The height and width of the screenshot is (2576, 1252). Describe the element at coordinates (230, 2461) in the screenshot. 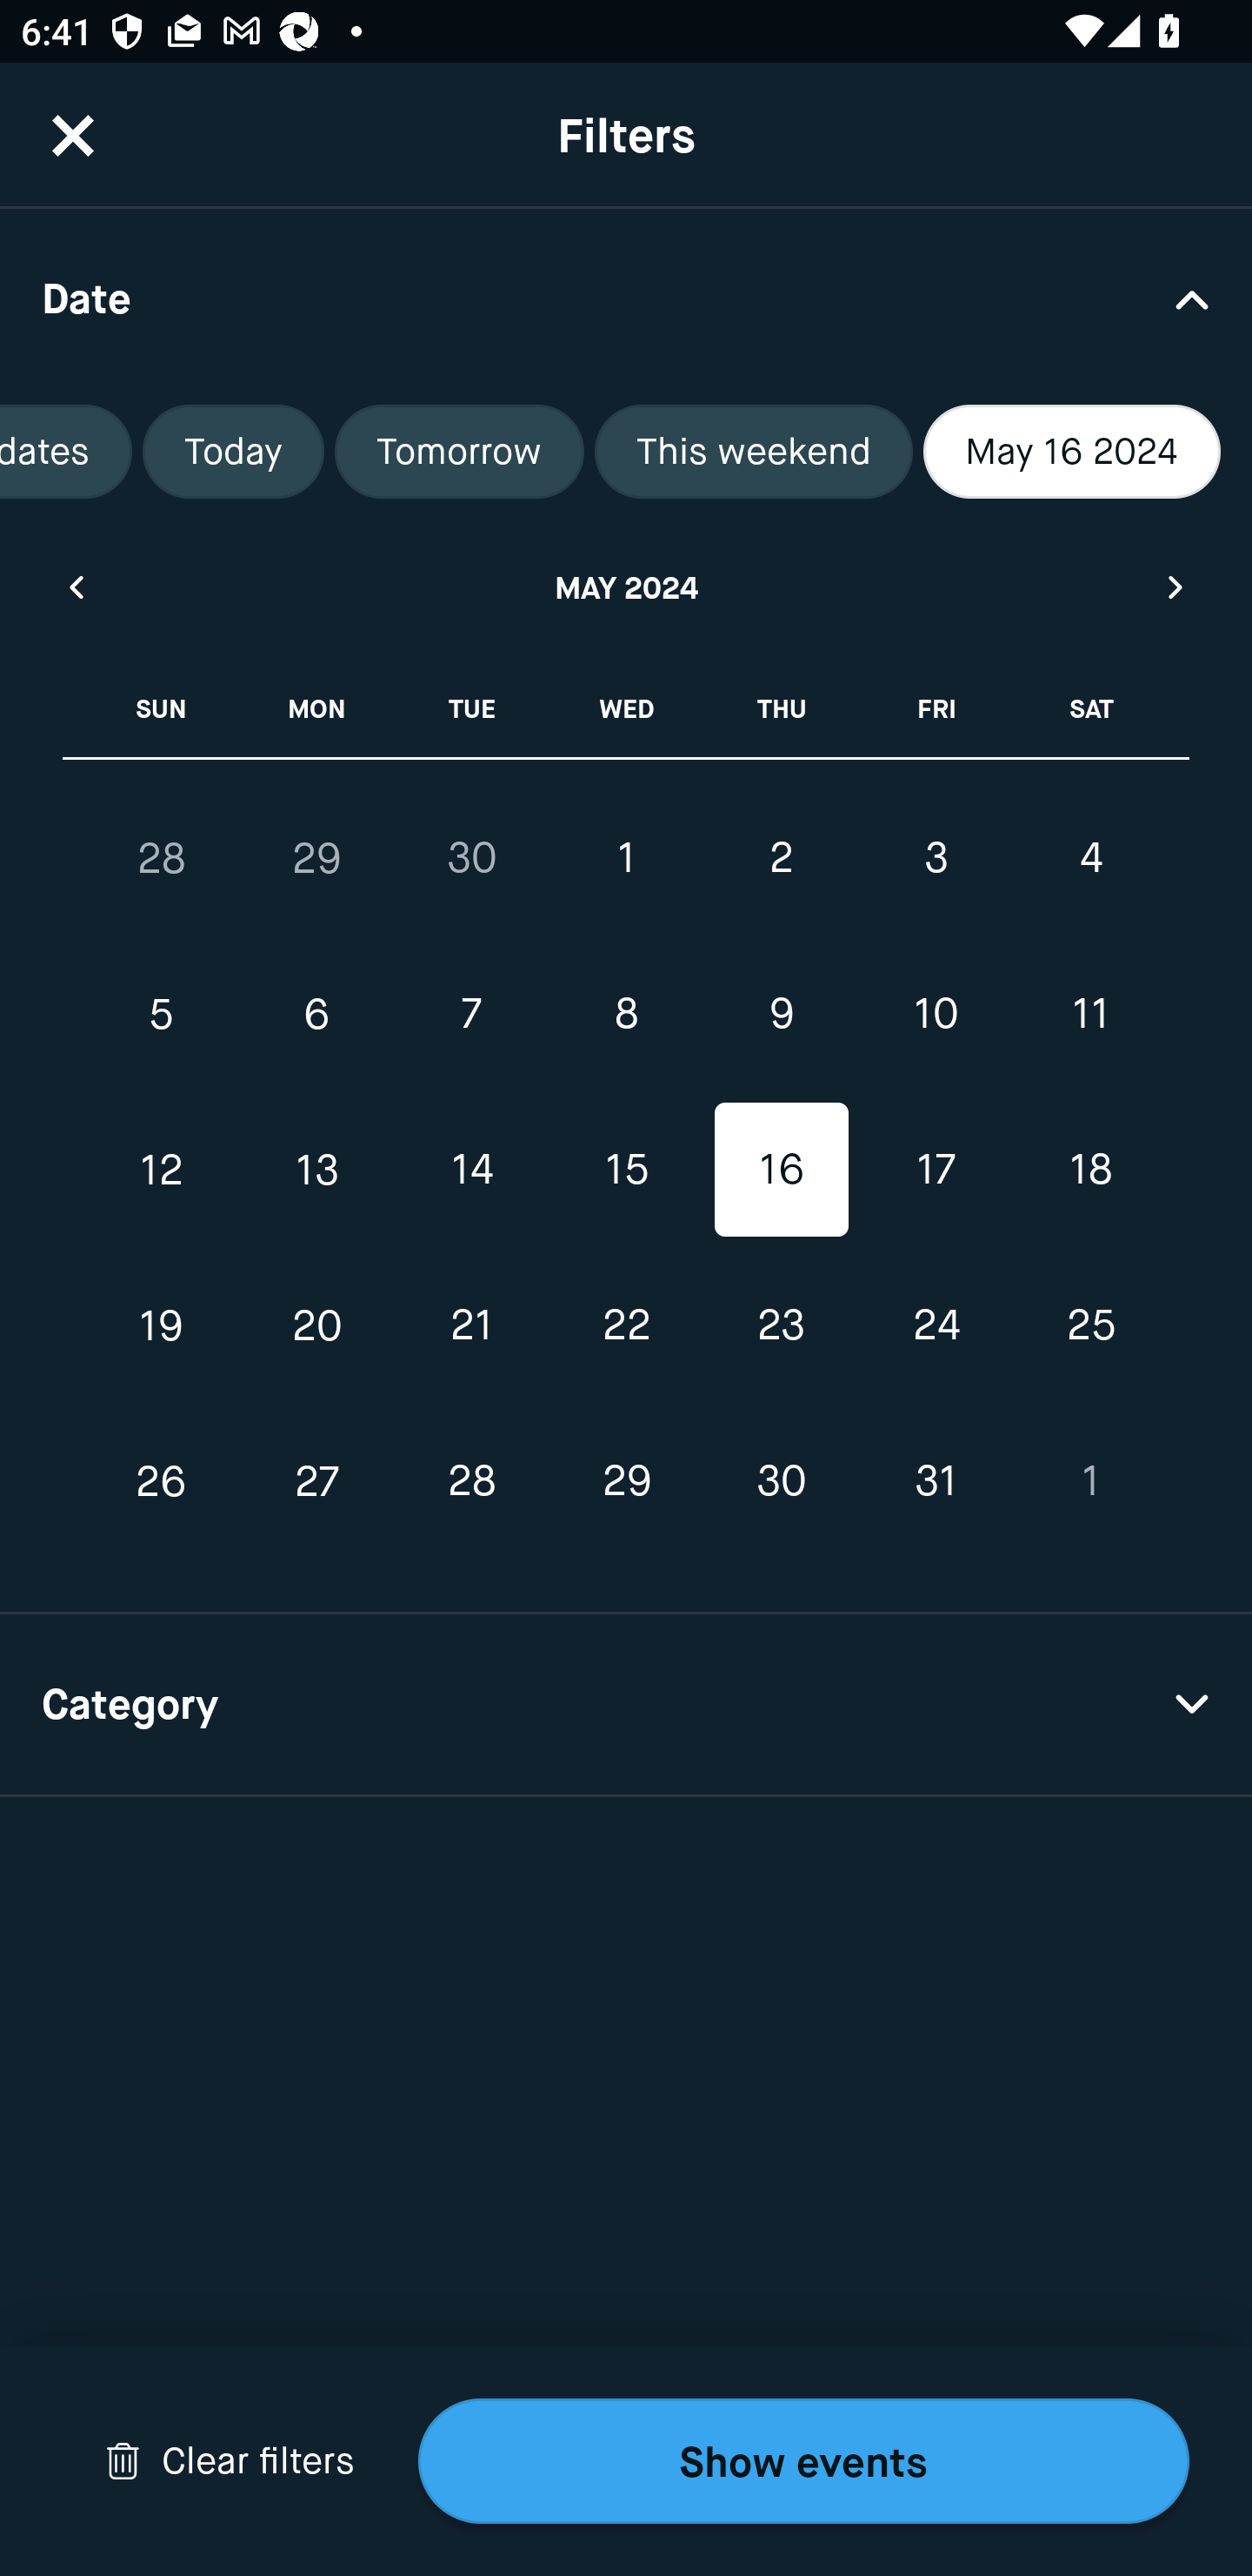

I see `Drop Down Arrow Clear filters` at that location.